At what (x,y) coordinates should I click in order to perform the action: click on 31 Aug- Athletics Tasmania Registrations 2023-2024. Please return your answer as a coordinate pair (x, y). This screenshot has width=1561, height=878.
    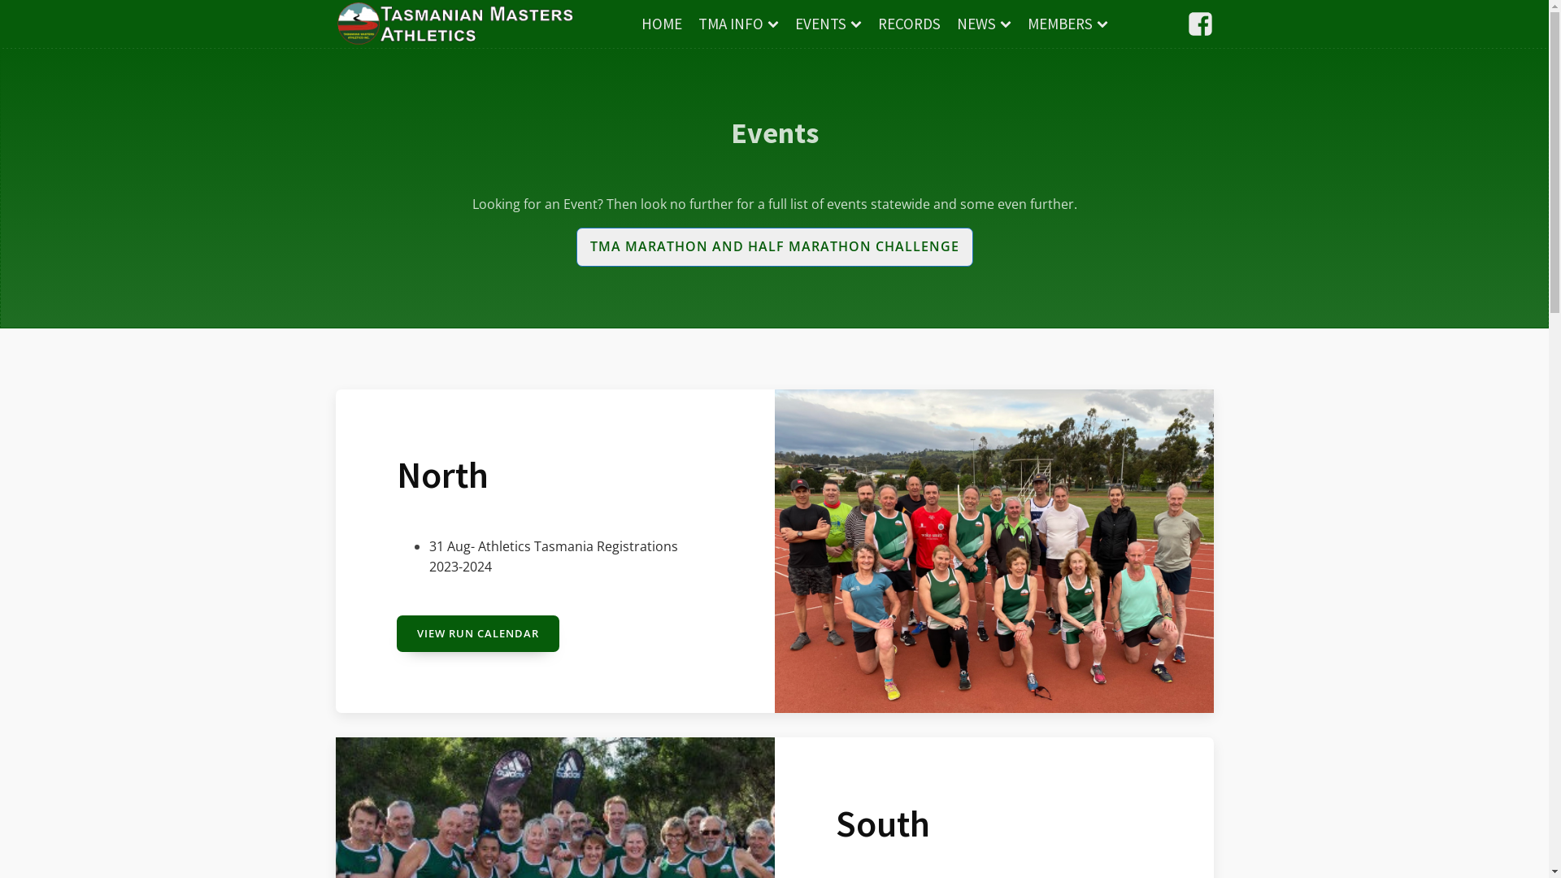
    Looking at the image, I should click on (554, 557).